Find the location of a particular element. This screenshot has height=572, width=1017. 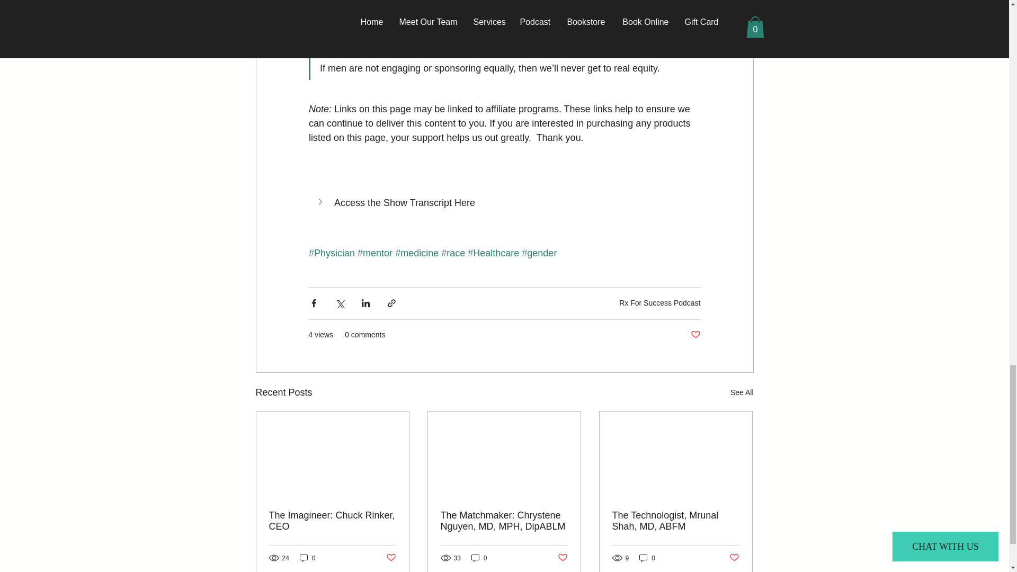

Rx For Success Podcast is located at coordinates (660, 302).